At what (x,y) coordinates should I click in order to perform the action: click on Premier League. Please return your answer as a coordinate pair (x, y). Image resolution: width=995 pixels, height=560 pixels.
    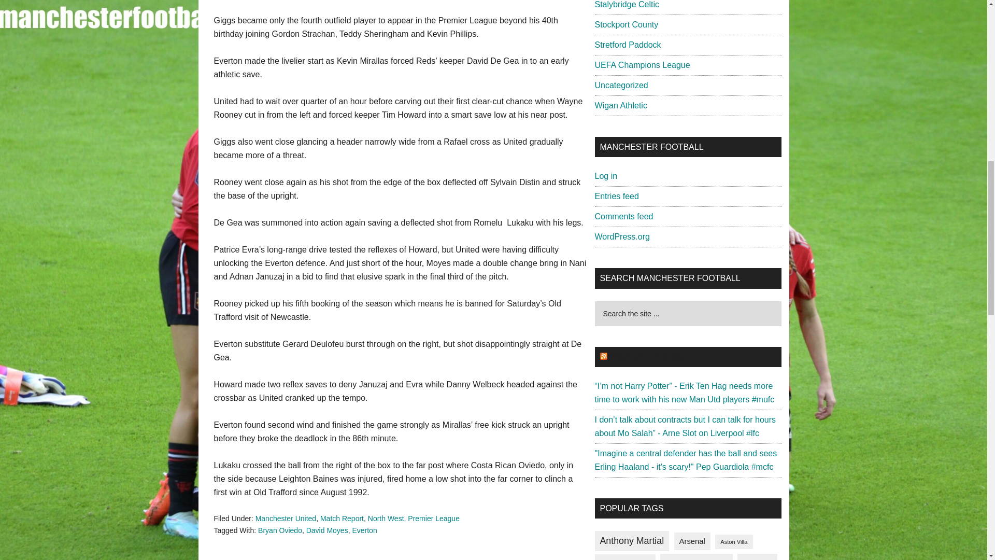
    Looking at the image, I should click on (434, 519).